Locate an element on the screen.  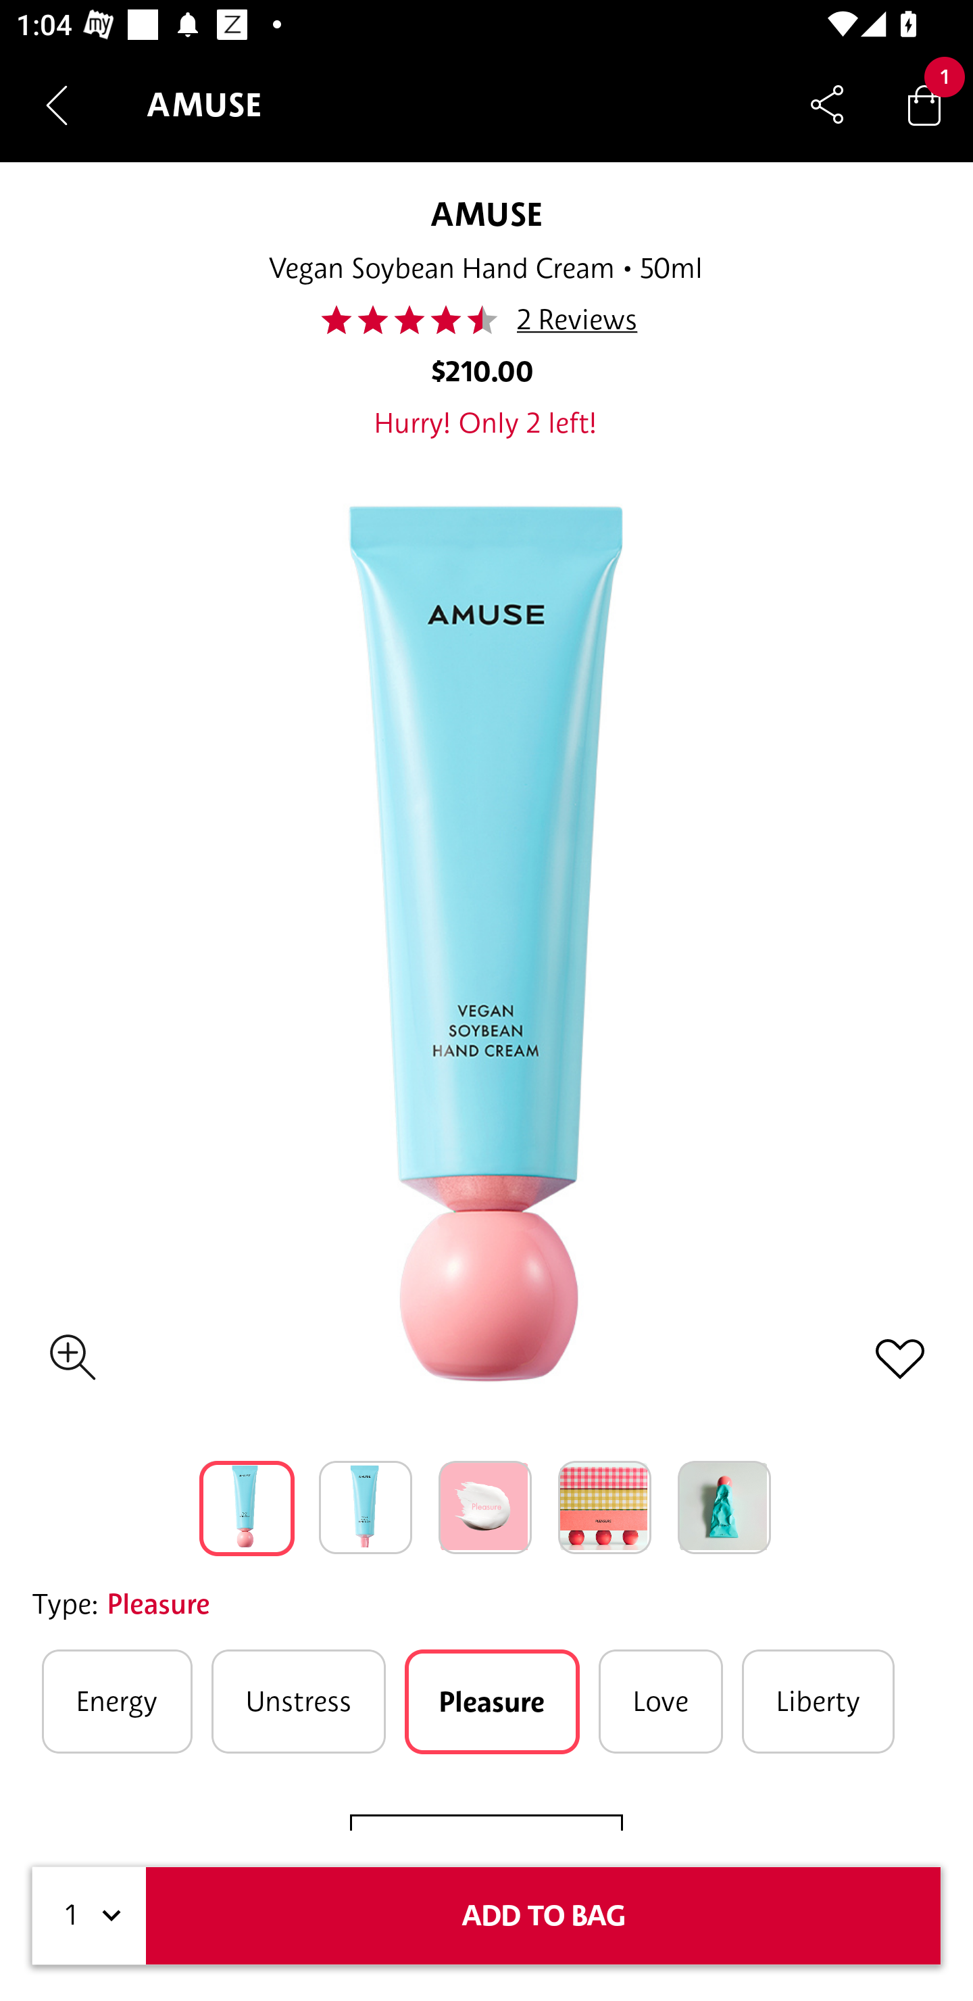
Share is located at coordinates (827, 104).